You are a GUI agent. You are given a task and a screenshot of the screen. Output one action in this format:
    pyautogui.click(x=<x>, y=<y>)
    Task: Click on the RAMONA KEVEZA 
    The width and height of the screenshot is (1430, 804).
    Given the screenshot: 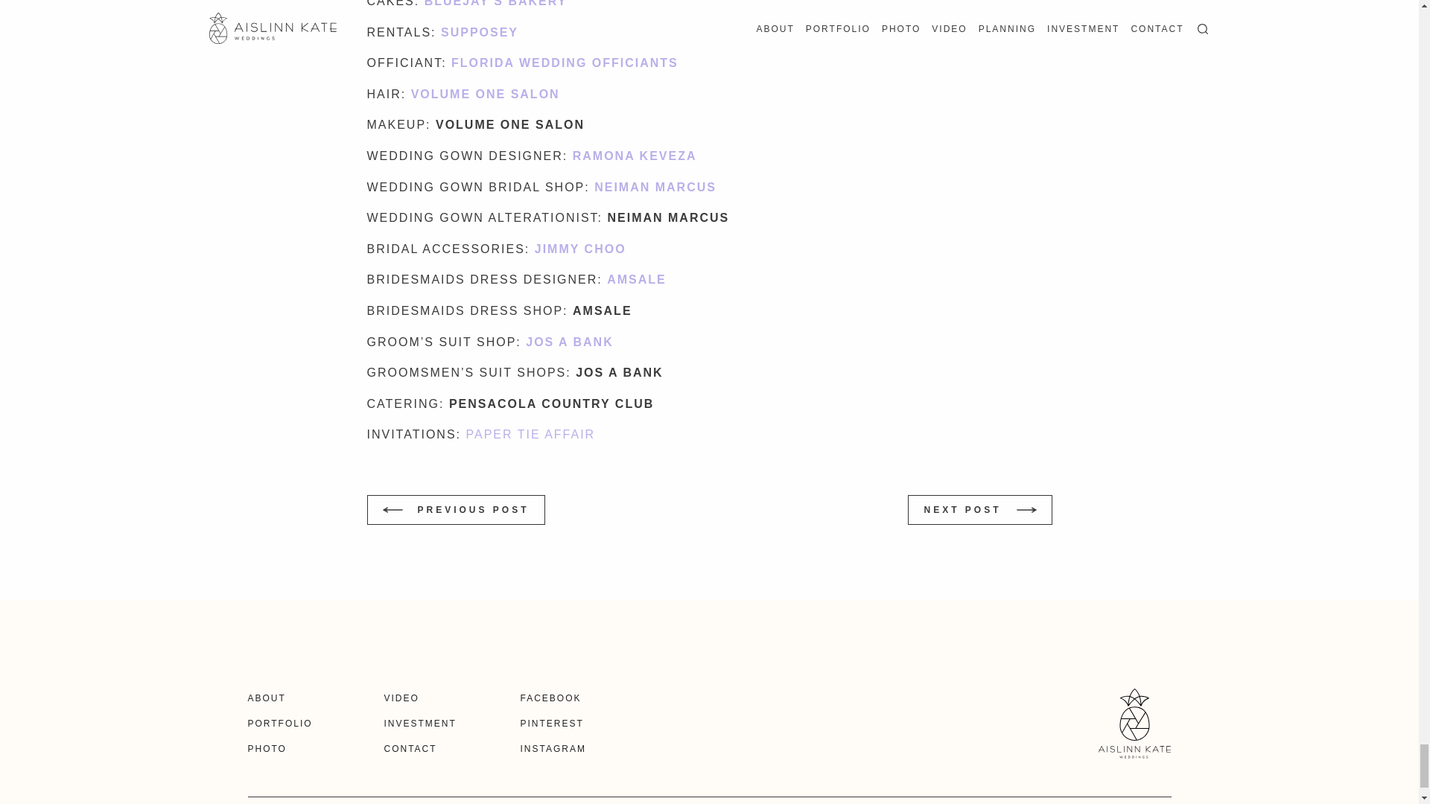 What is the action you would take?
    pyautogui.click(x=638, y=156)
    